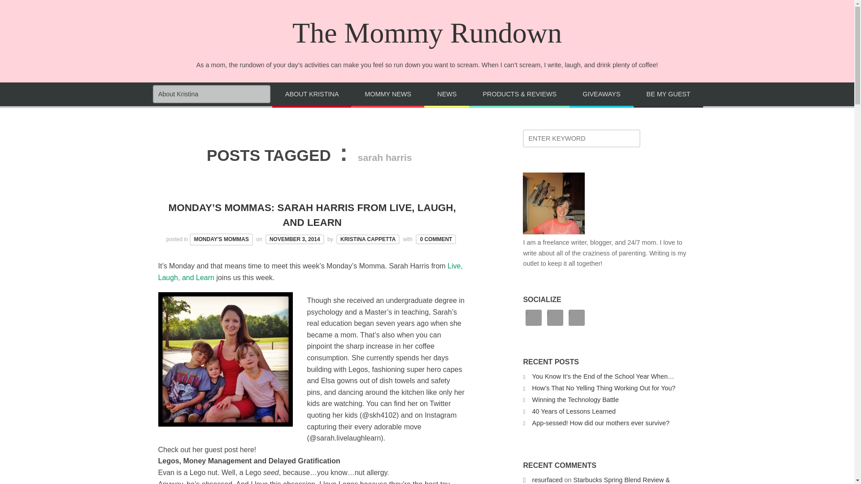  What do you see at coordinates (310, 272) in the screenshot?
I see `Live, Laugh, and Learn` at bounding box center [310, 272].